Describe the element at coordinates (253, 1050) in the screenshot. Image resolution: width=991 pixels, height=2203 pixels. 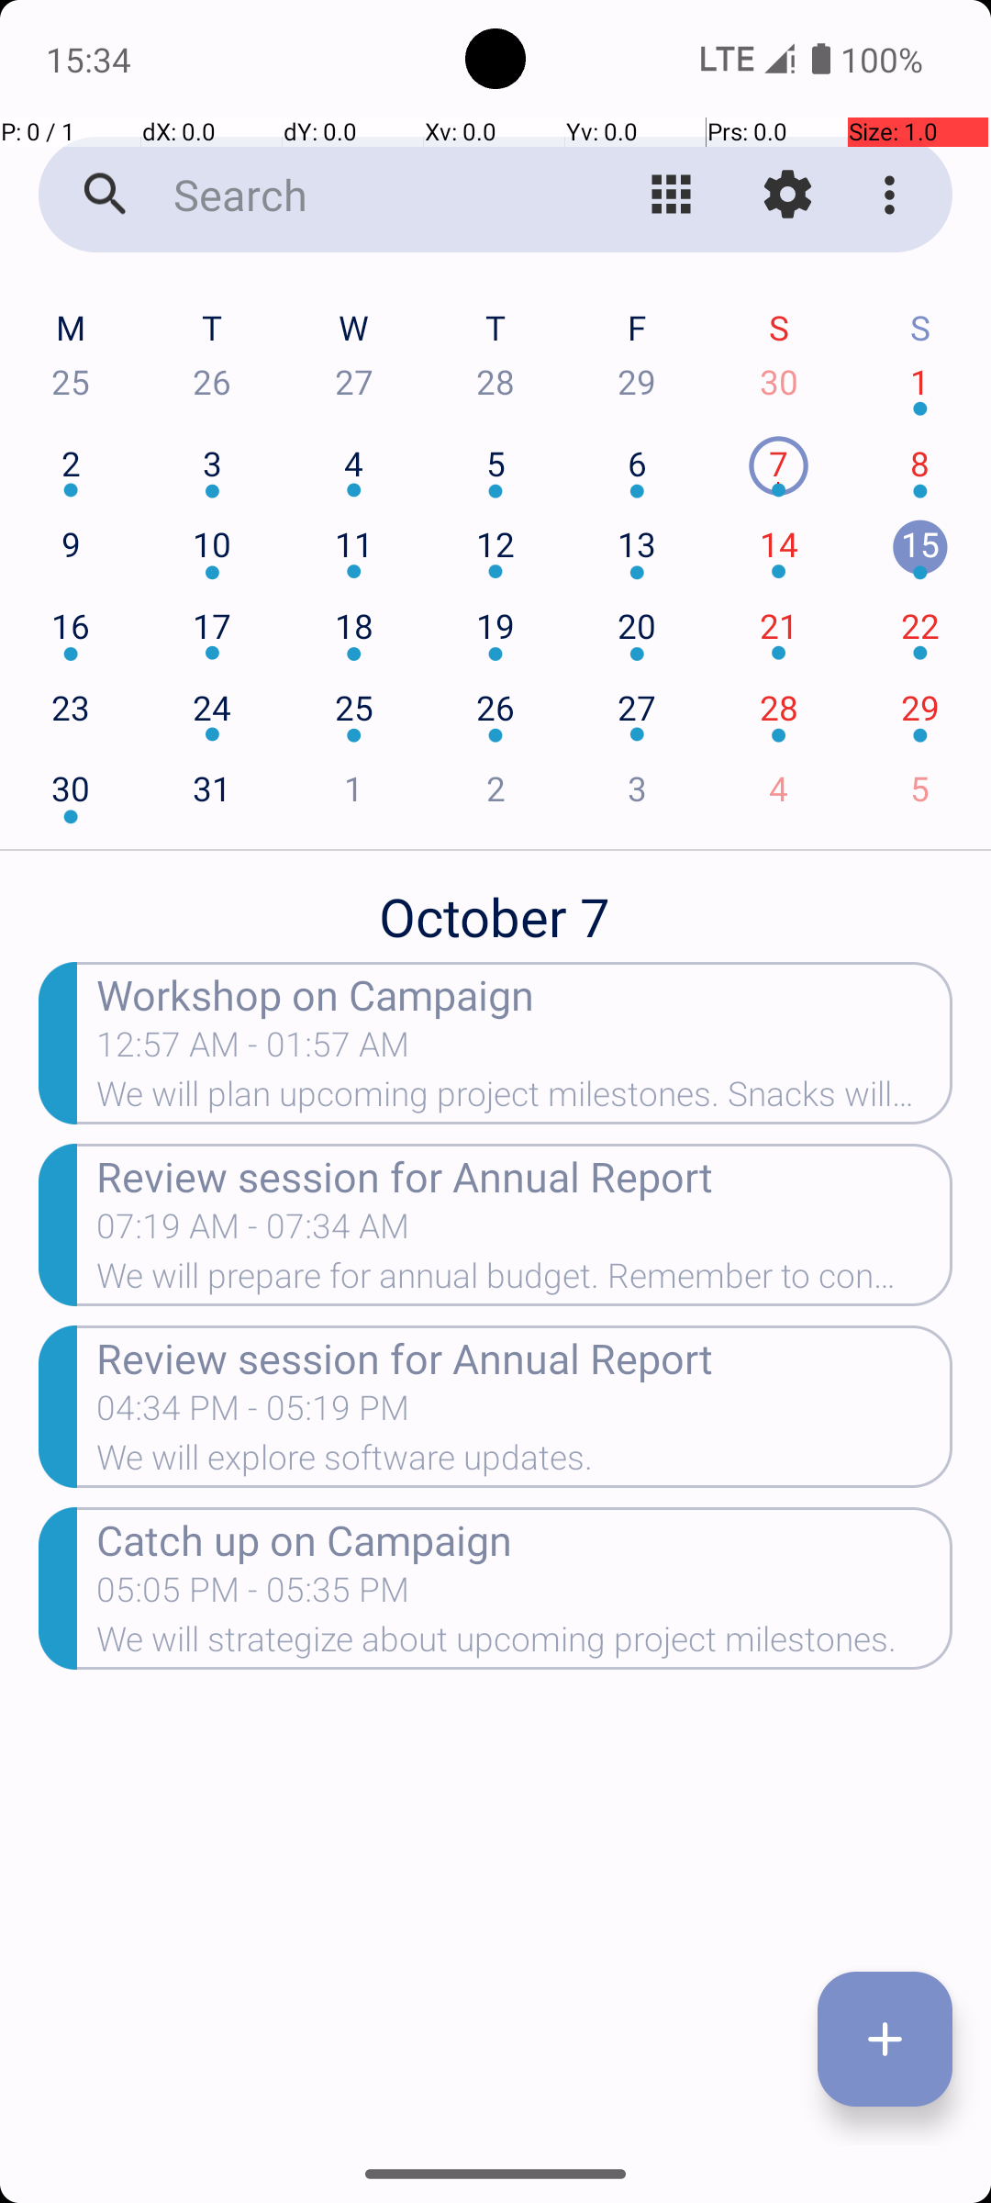
I see `12:57 AM - 01:57 AM` at that location.